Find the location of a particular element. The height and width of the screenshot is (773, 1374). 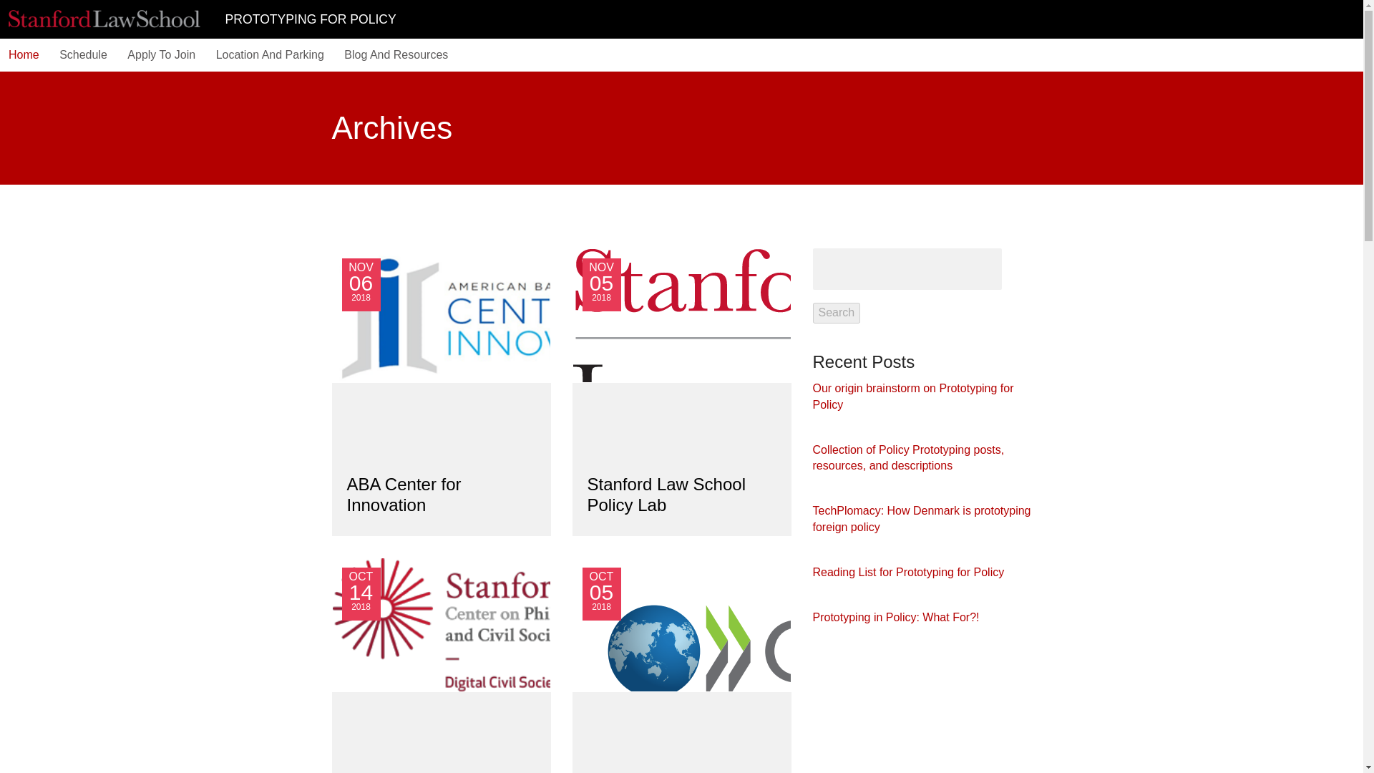

Prototyping in Policy: What For?! is located at coordinates (494, 623).